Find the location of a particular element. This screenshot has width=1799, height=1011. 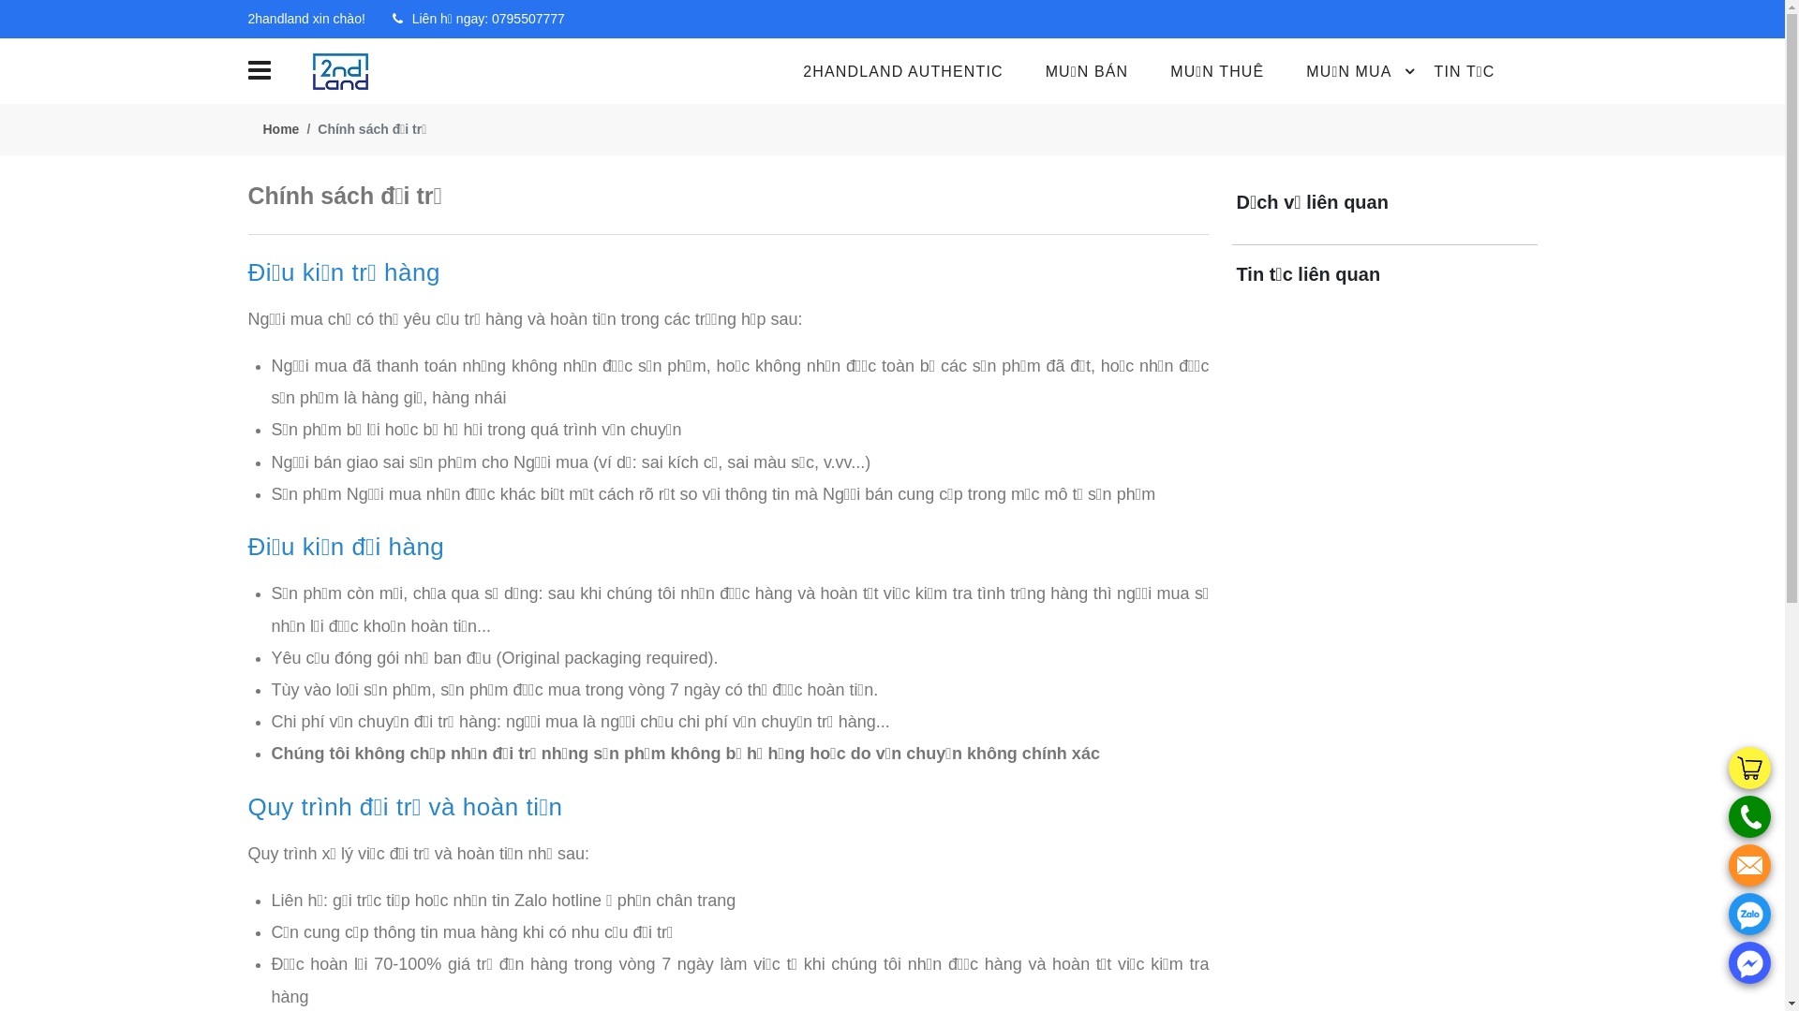

. is located at coordinates (1750, 914).